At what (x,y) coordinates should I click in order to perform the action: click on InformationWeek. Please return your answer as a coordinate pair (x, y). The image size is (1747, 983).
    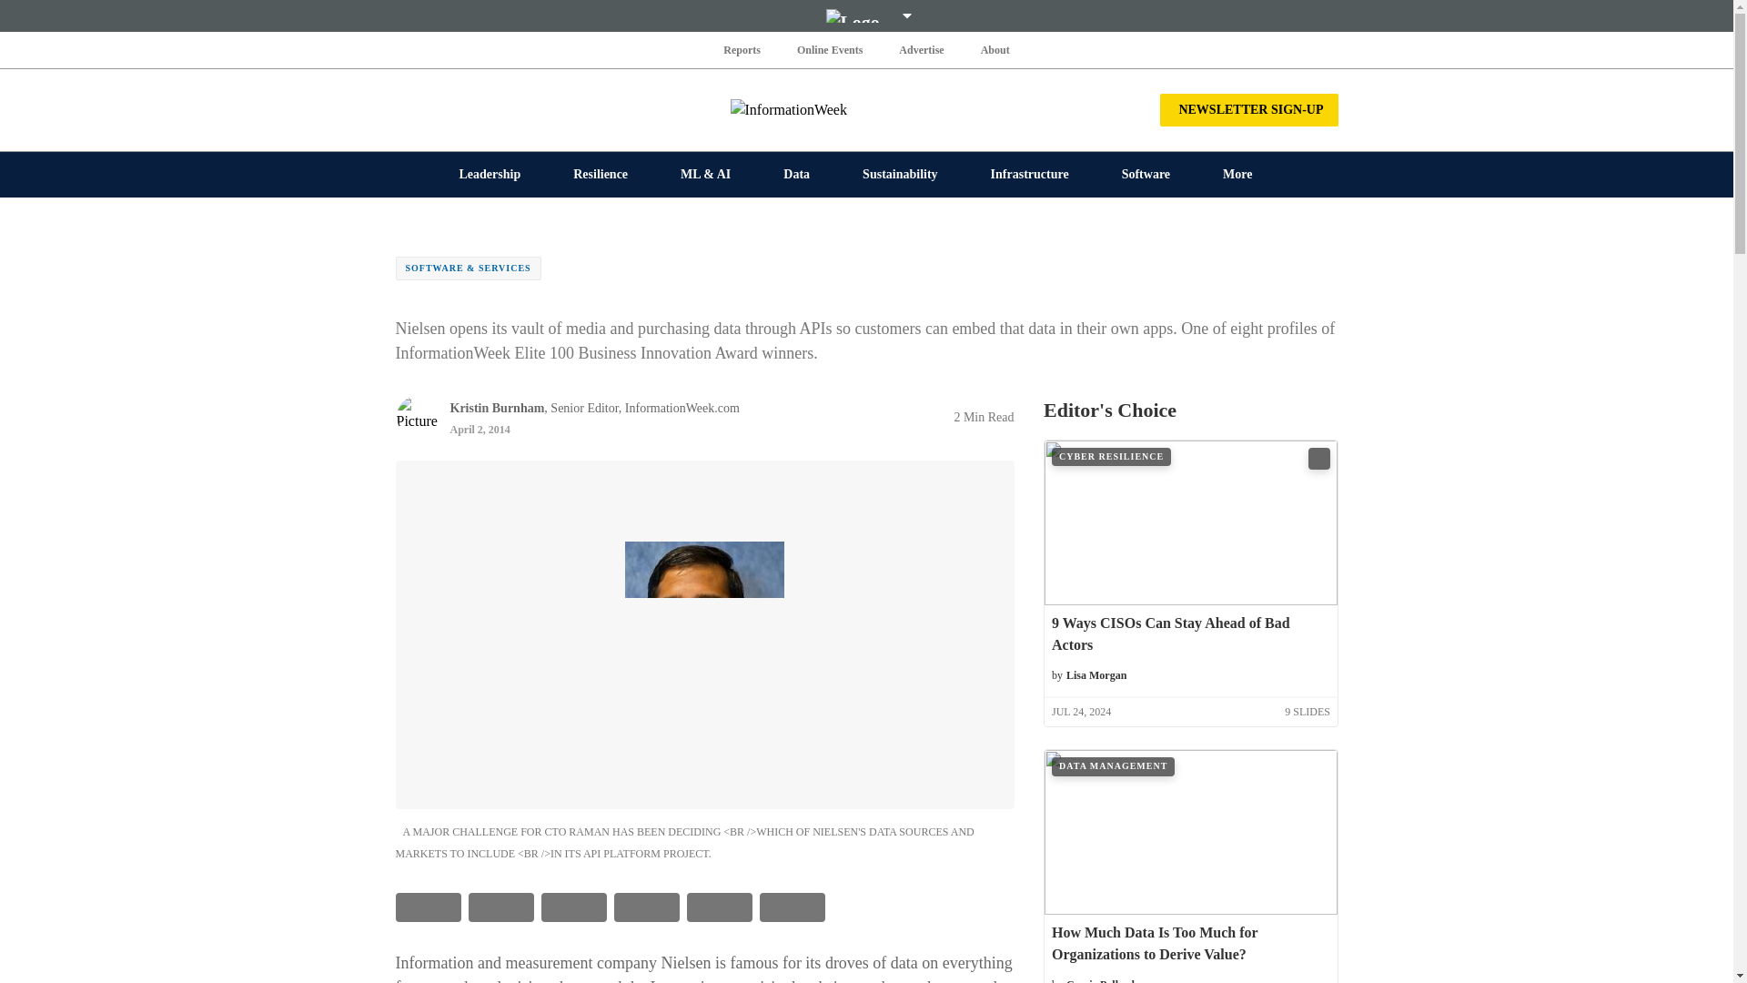
    Looking at the image, I should click on (866, 109).